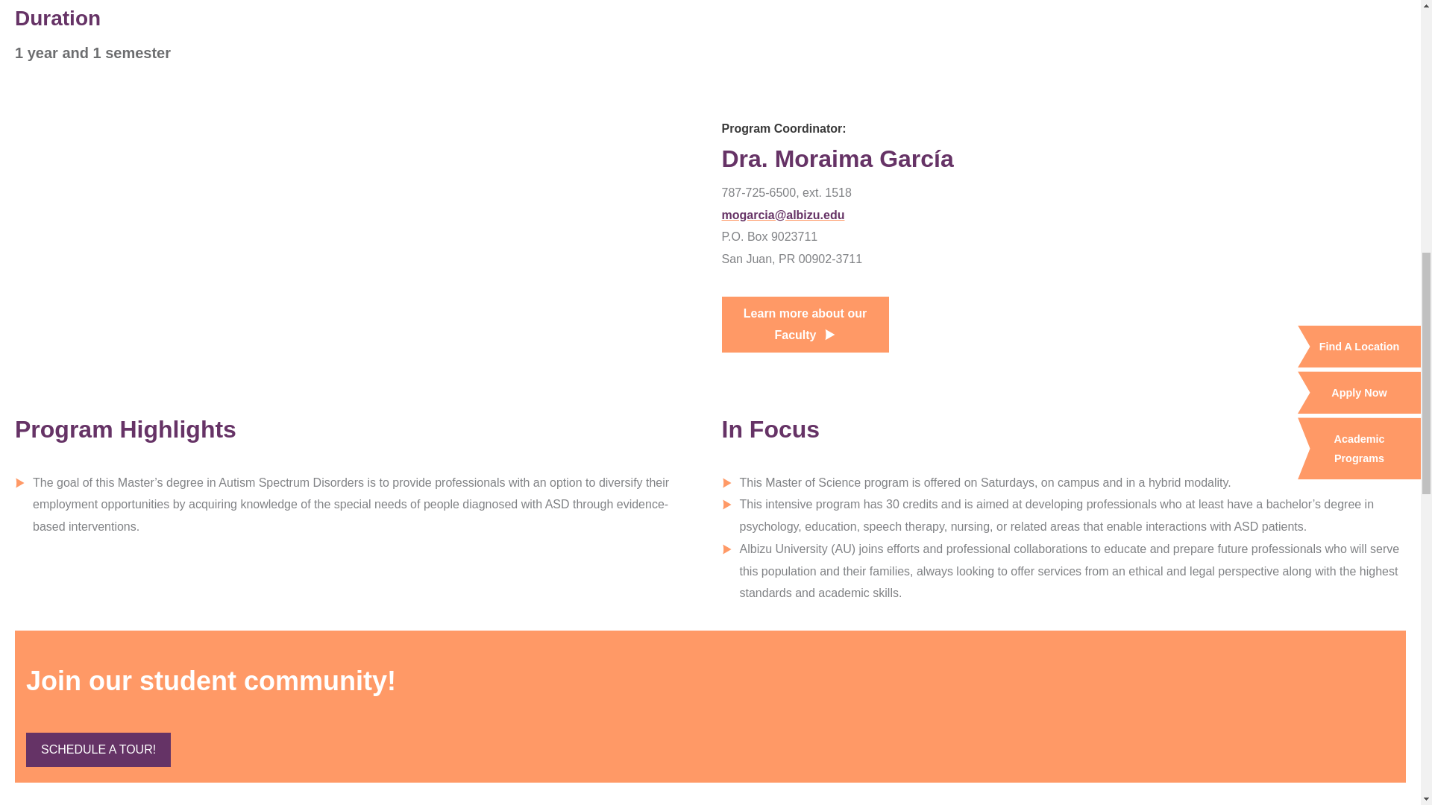 This screenshot has height=805, width=1432. What do you see at coordinates (357, 233) in the screenshot?
I see `SJU-Moraima-Garcia-Albizu-Staff` at bounding box center [357, 233].